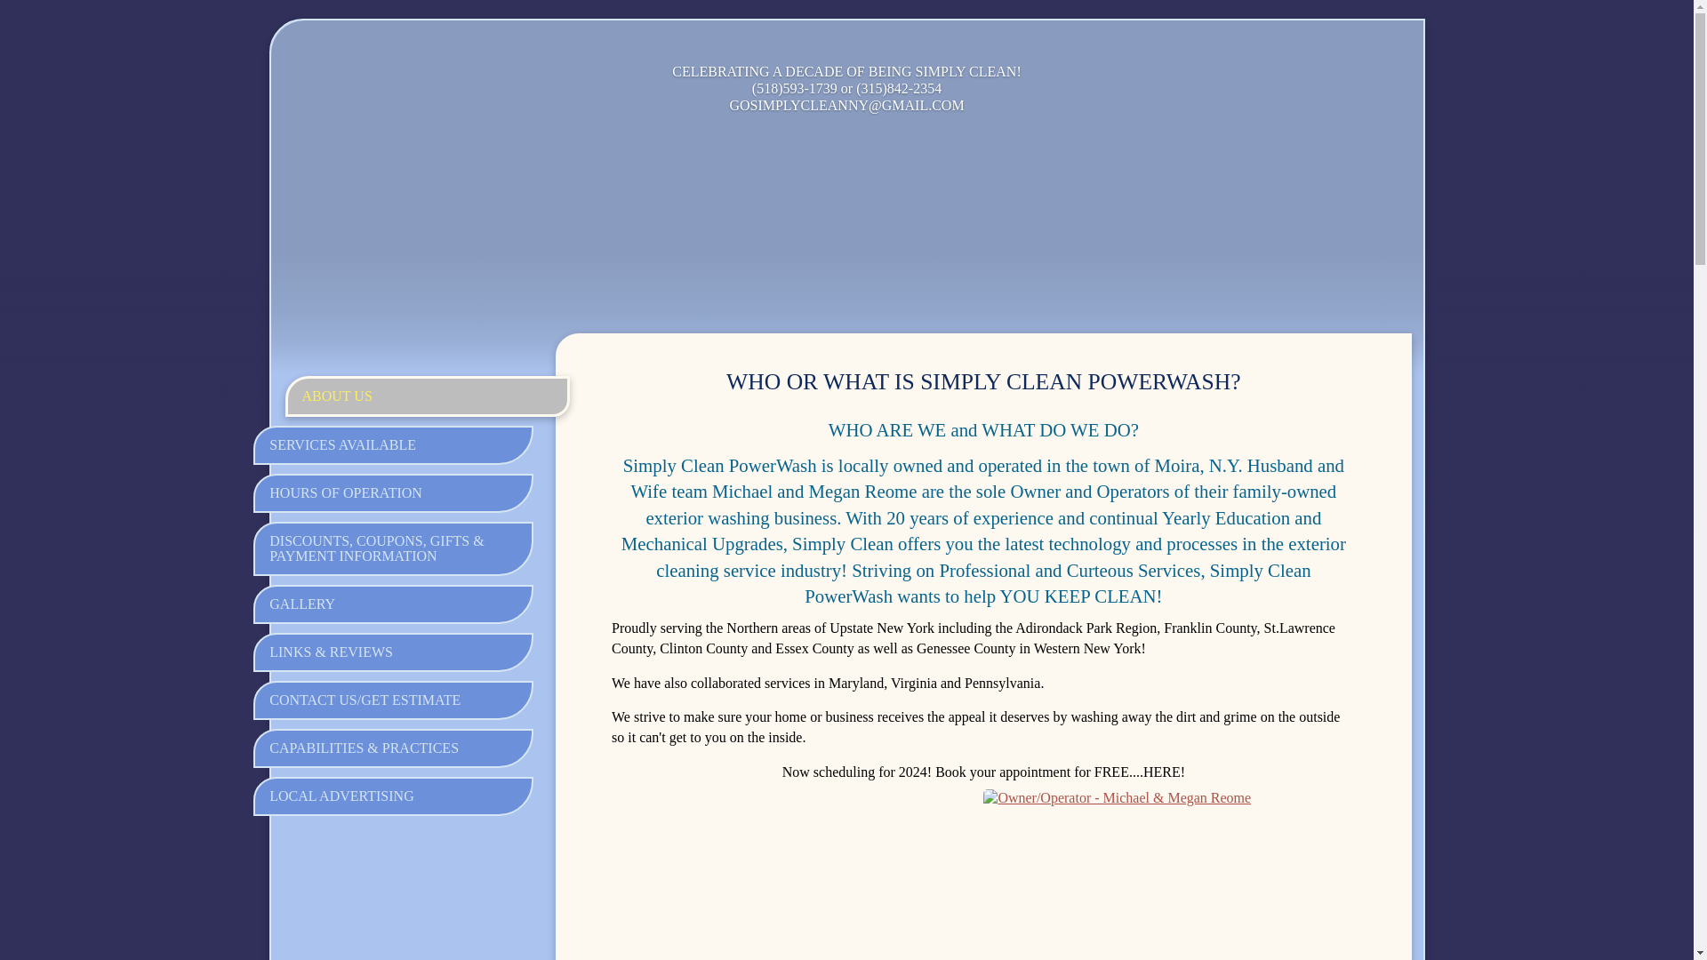 Image resolution: width=1707 pixels, height=960 pixels. What do you see at coordinates (393, 492) in the screenshot?
I see `HOURS OF OPERATION` at bounding box center [393, 492].